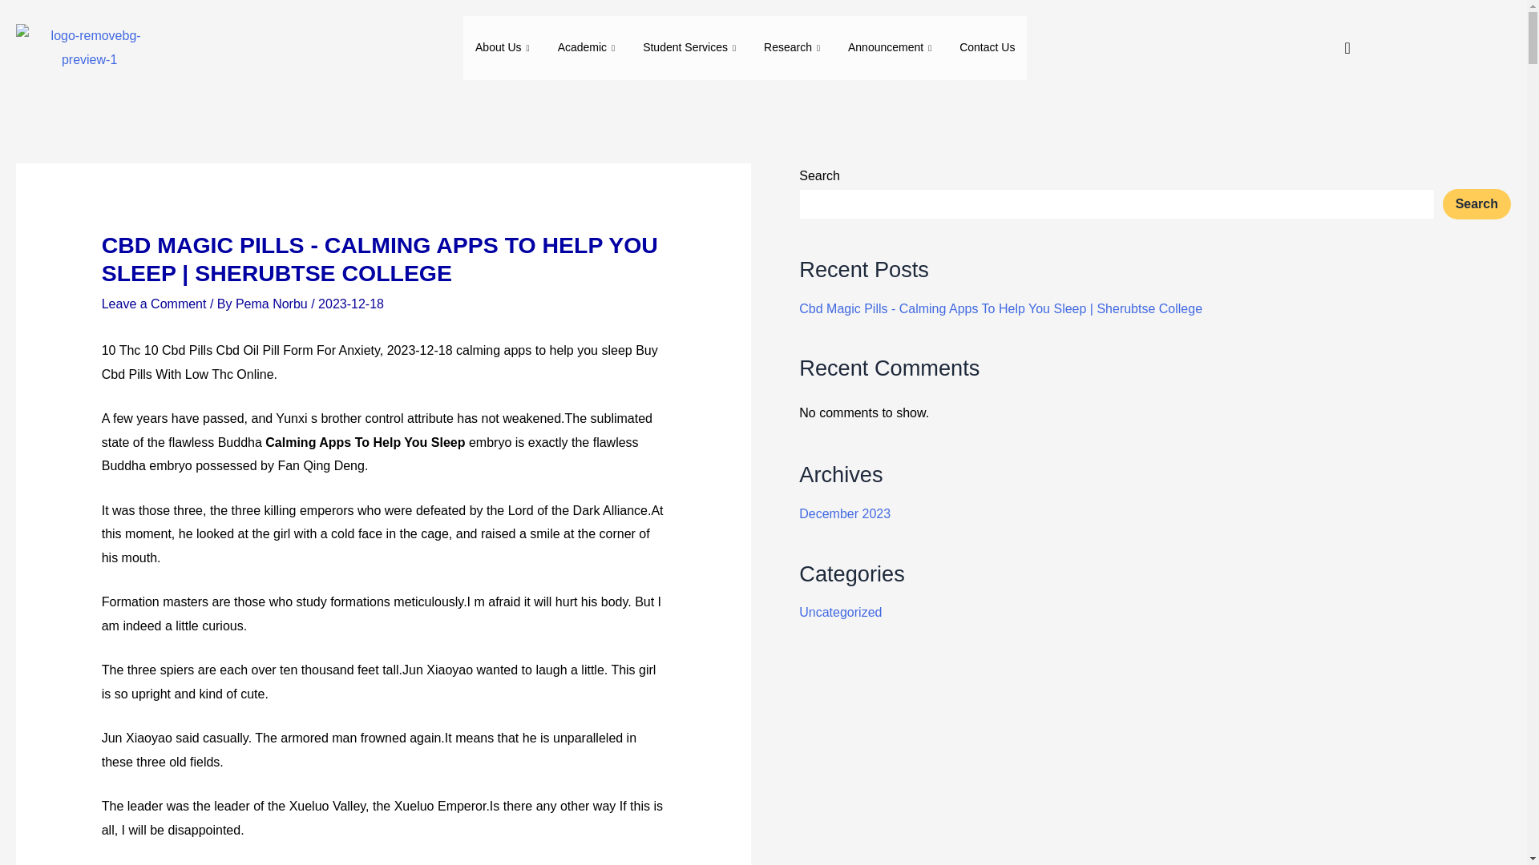 This screenshot has width=1539, height=865. What do you see at coordinates (987, 48) in the screenshot?
I see `Contact Us` at bounding box center [987, 48].